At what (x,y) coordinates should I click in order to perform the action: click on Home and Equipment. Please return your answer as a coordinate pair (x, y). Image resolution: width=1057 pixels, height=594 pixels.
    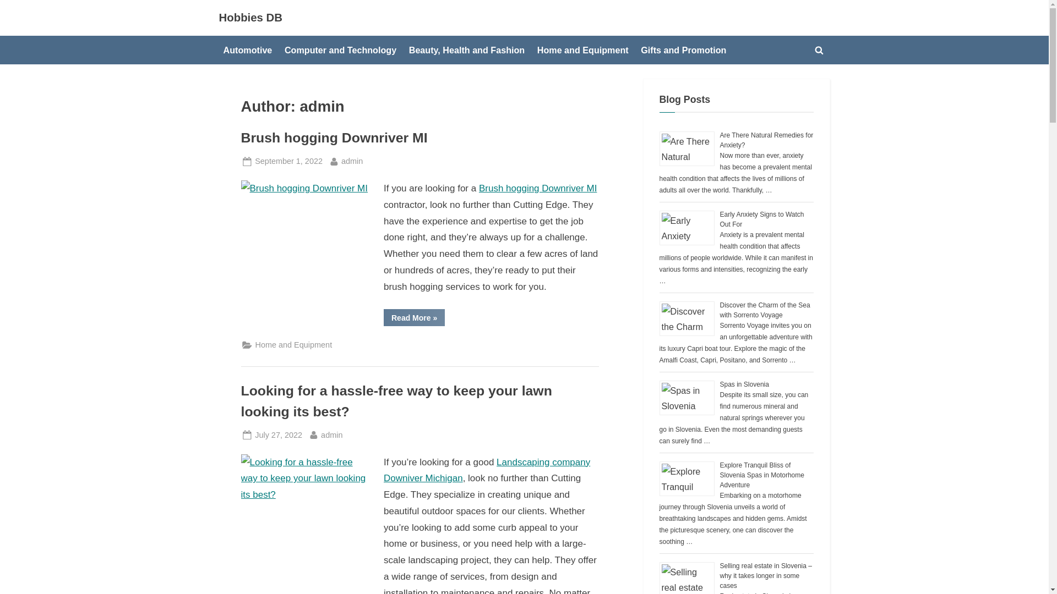
    Looking at the image, I should click on (582, 50).